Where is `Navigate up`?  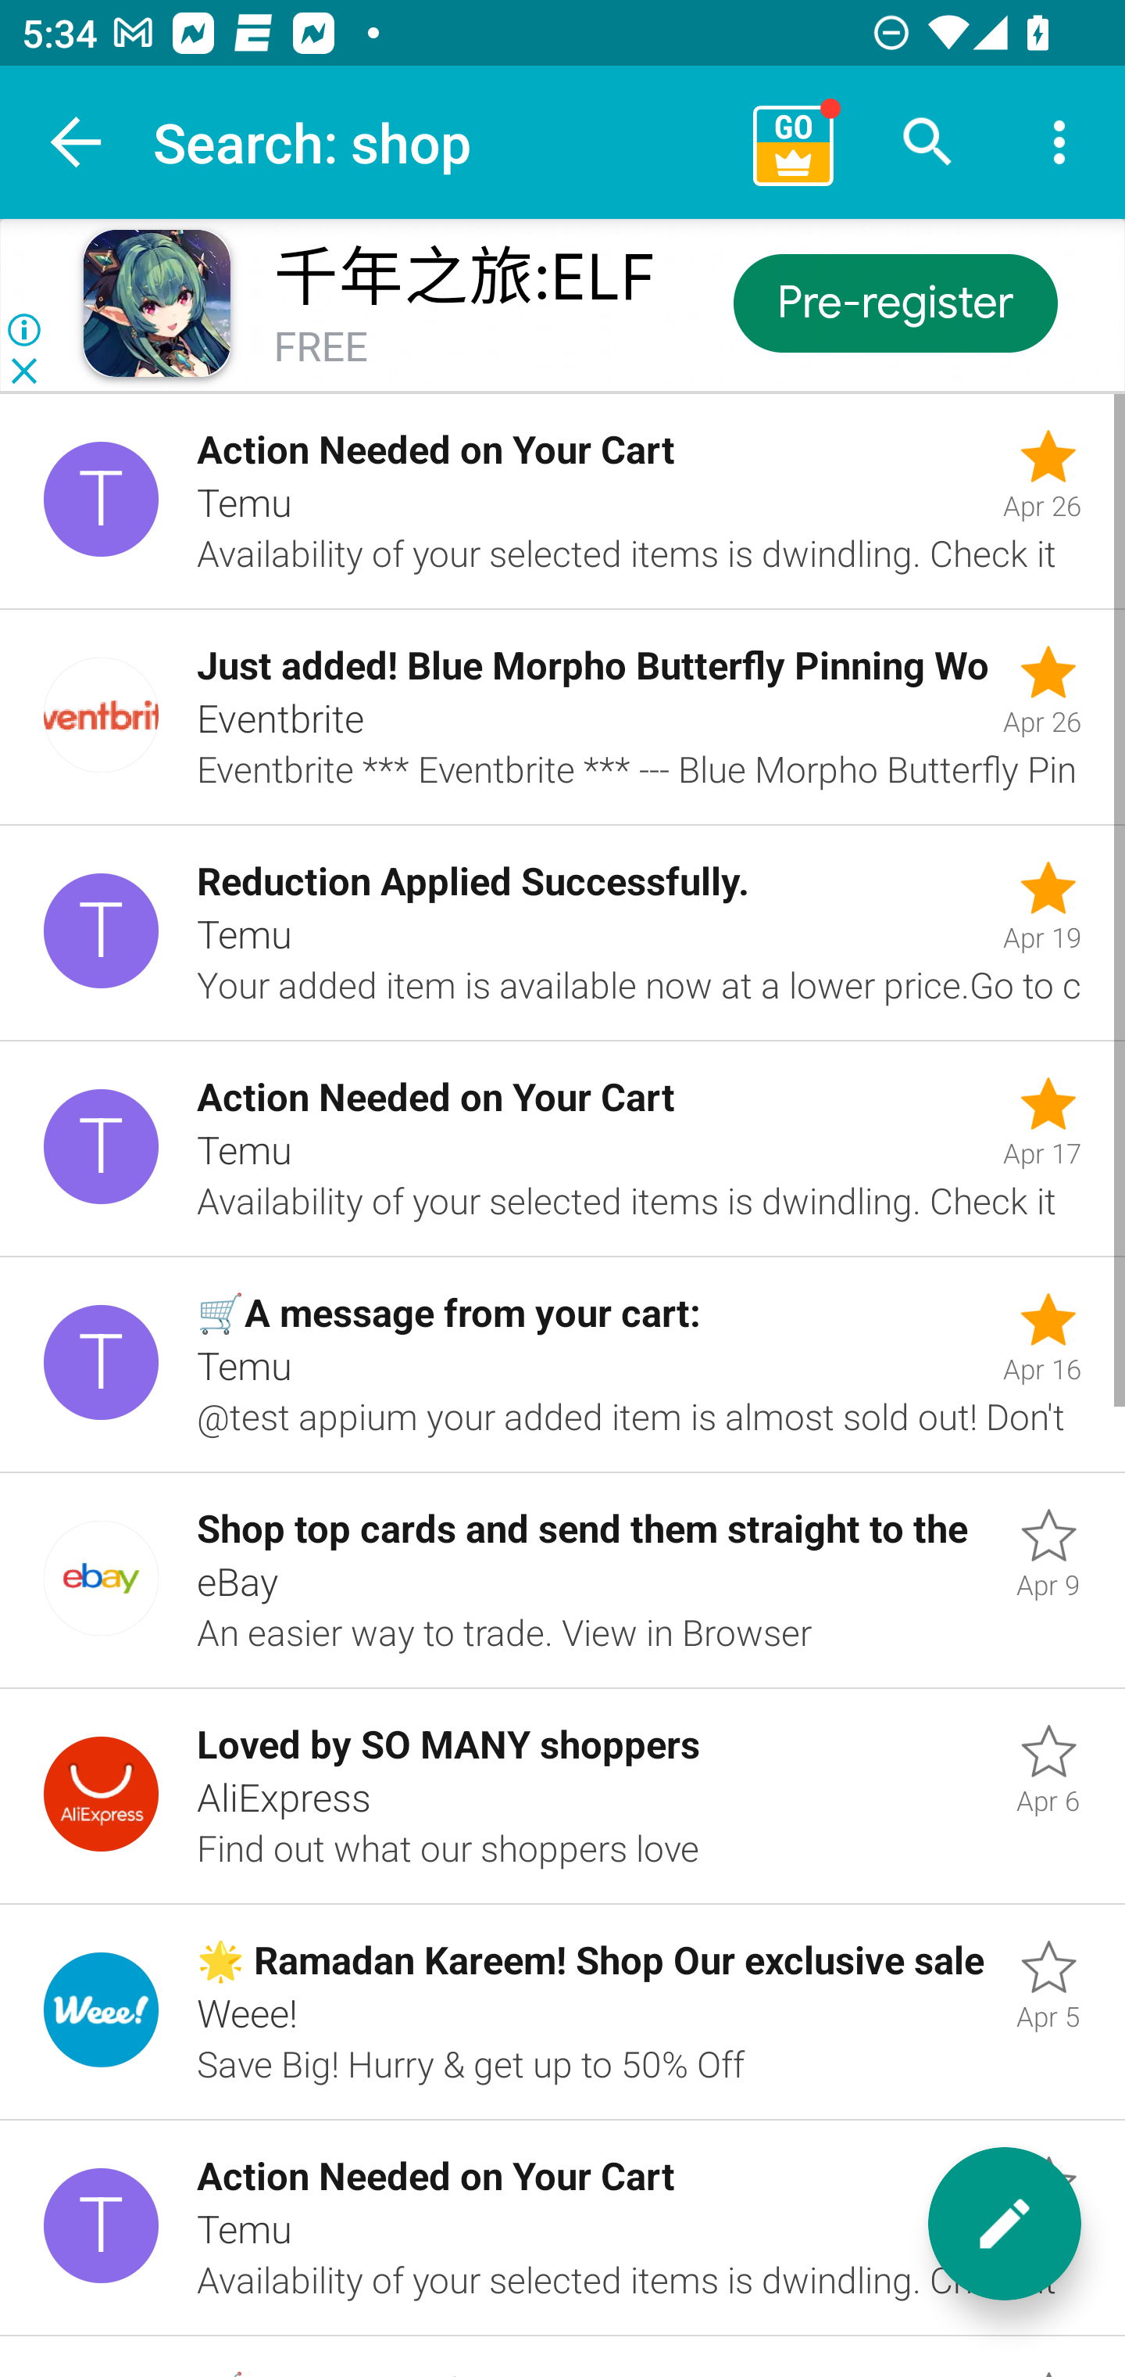 Navigate up is located at coordinates (77, 142).